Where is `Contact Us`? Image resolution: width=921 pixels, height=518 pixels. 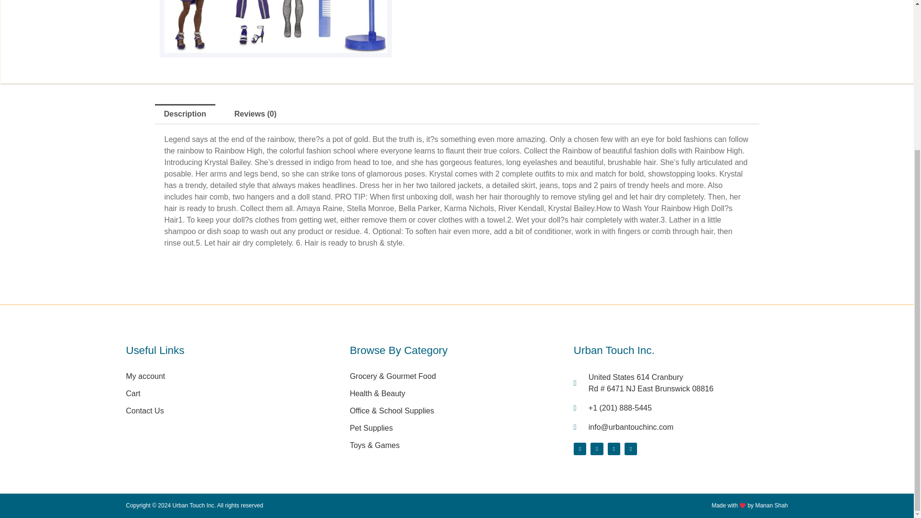 Contact Us is located at coordinates (457, 358).